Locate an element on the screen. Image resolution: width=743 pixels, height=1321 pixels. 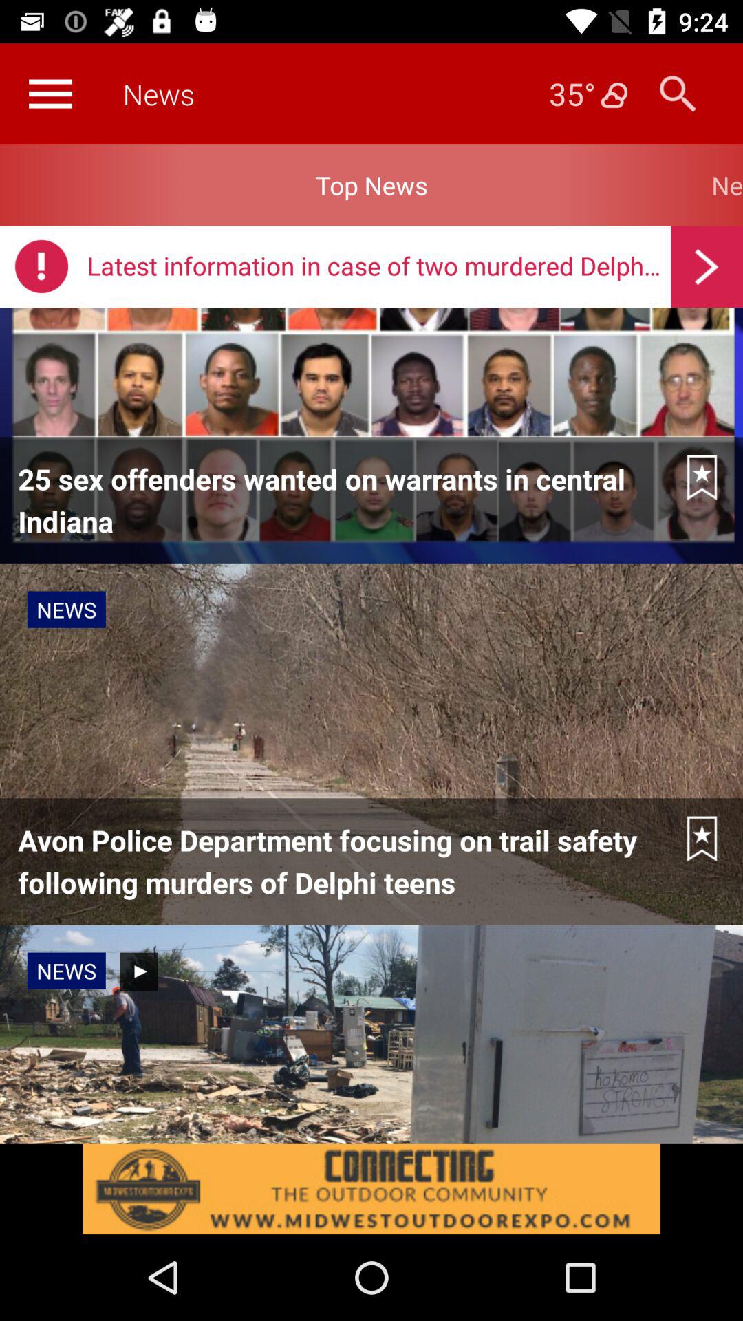
go to setting is located at coordinates (50, 94).